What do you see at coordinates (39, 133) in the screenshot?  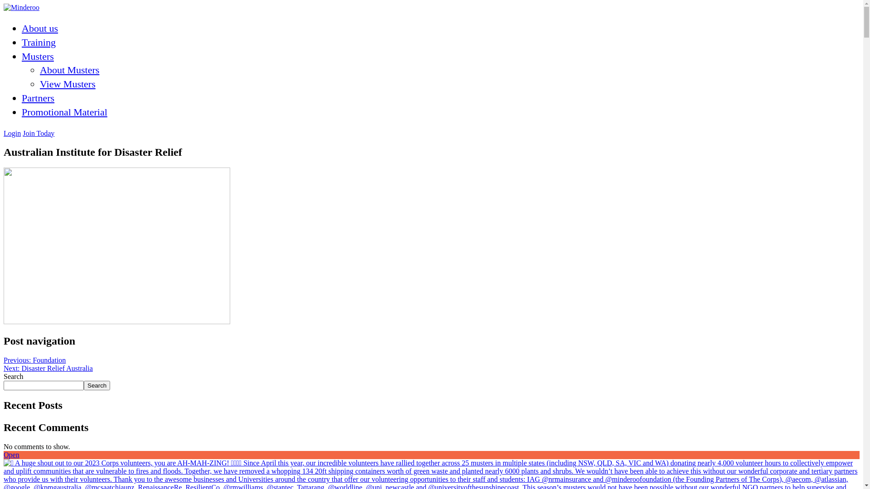 I see `Join Today` at bounding box center [39, 133].